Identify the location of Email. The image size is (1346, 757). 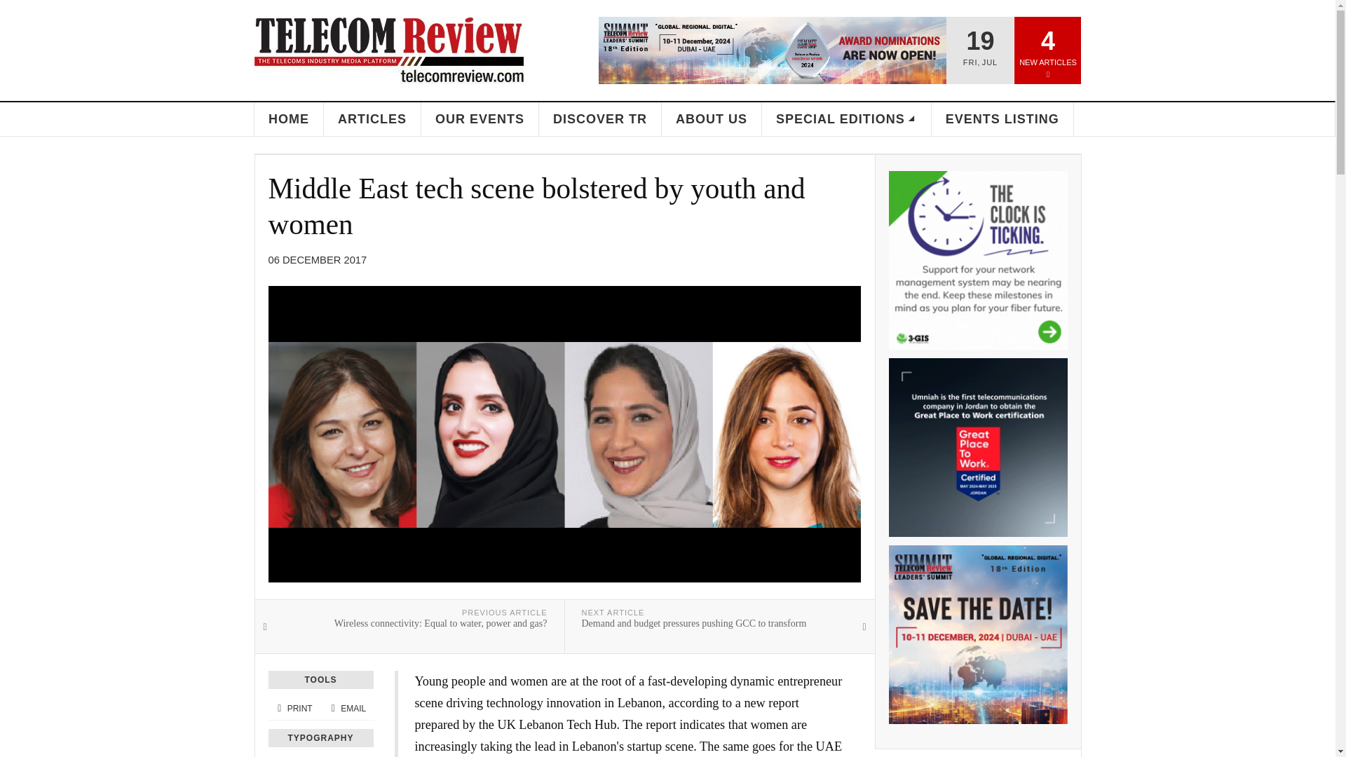
(347, 709).